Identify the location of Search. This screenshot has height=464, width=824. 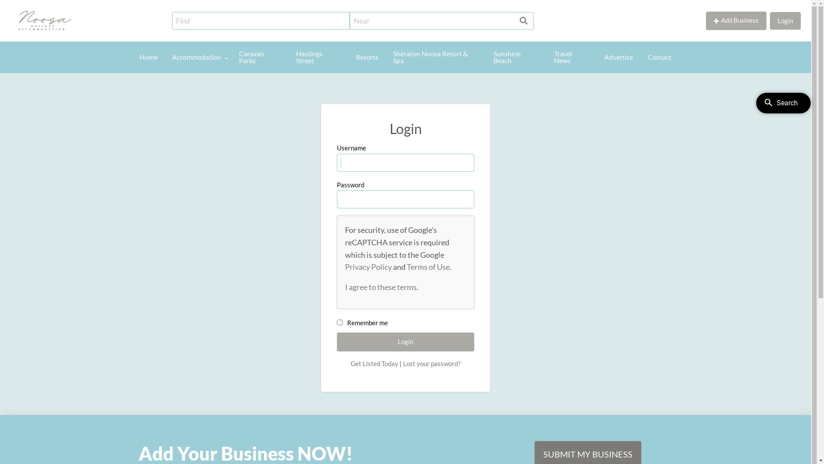
(17, 9).